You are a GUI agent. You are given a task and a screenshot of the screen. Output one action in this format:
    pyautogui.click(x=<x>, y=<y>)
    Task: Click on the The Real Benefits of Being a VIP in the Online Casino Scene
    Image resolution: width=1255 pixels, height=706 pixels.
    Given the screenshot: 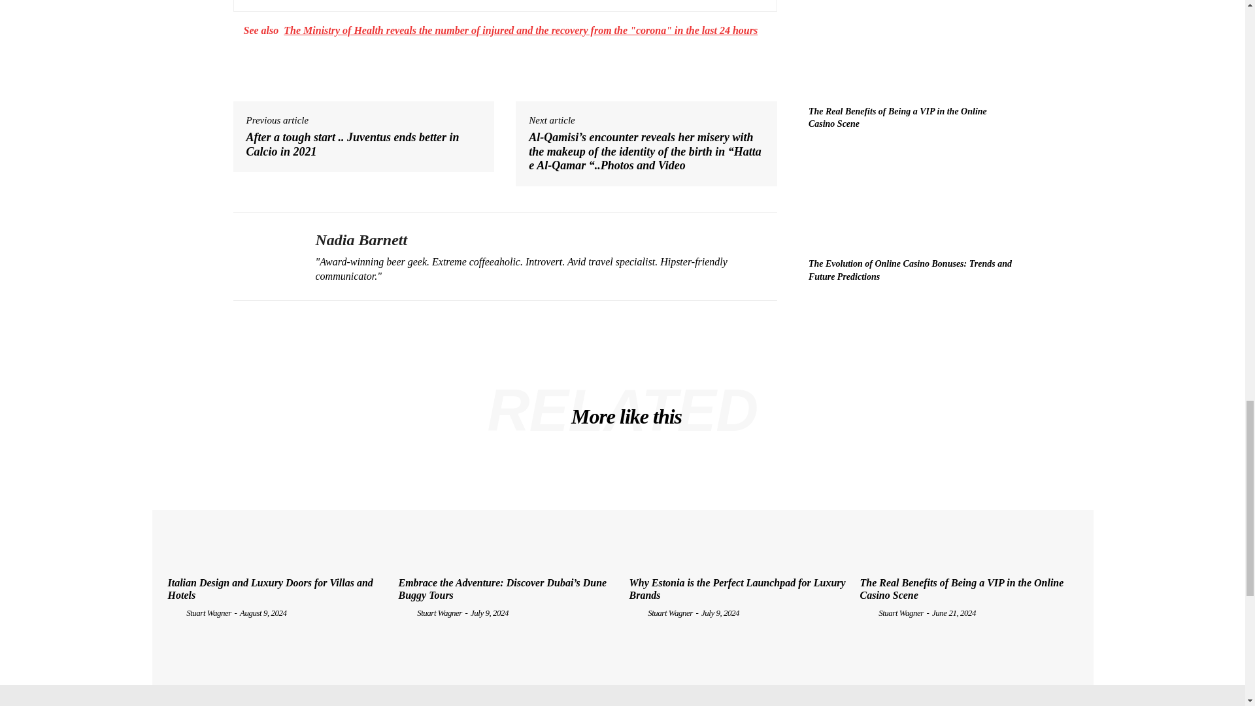 What is the action you would take?
    pyautogui.click(x=897, y=117)
    